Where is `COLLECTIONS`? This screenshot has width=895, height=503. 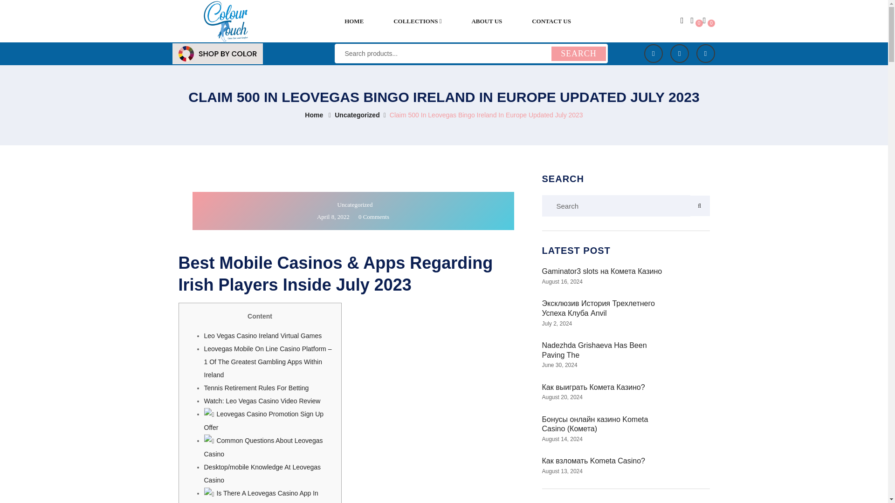 COLLECTIONS is located at coordinates (417, 21).